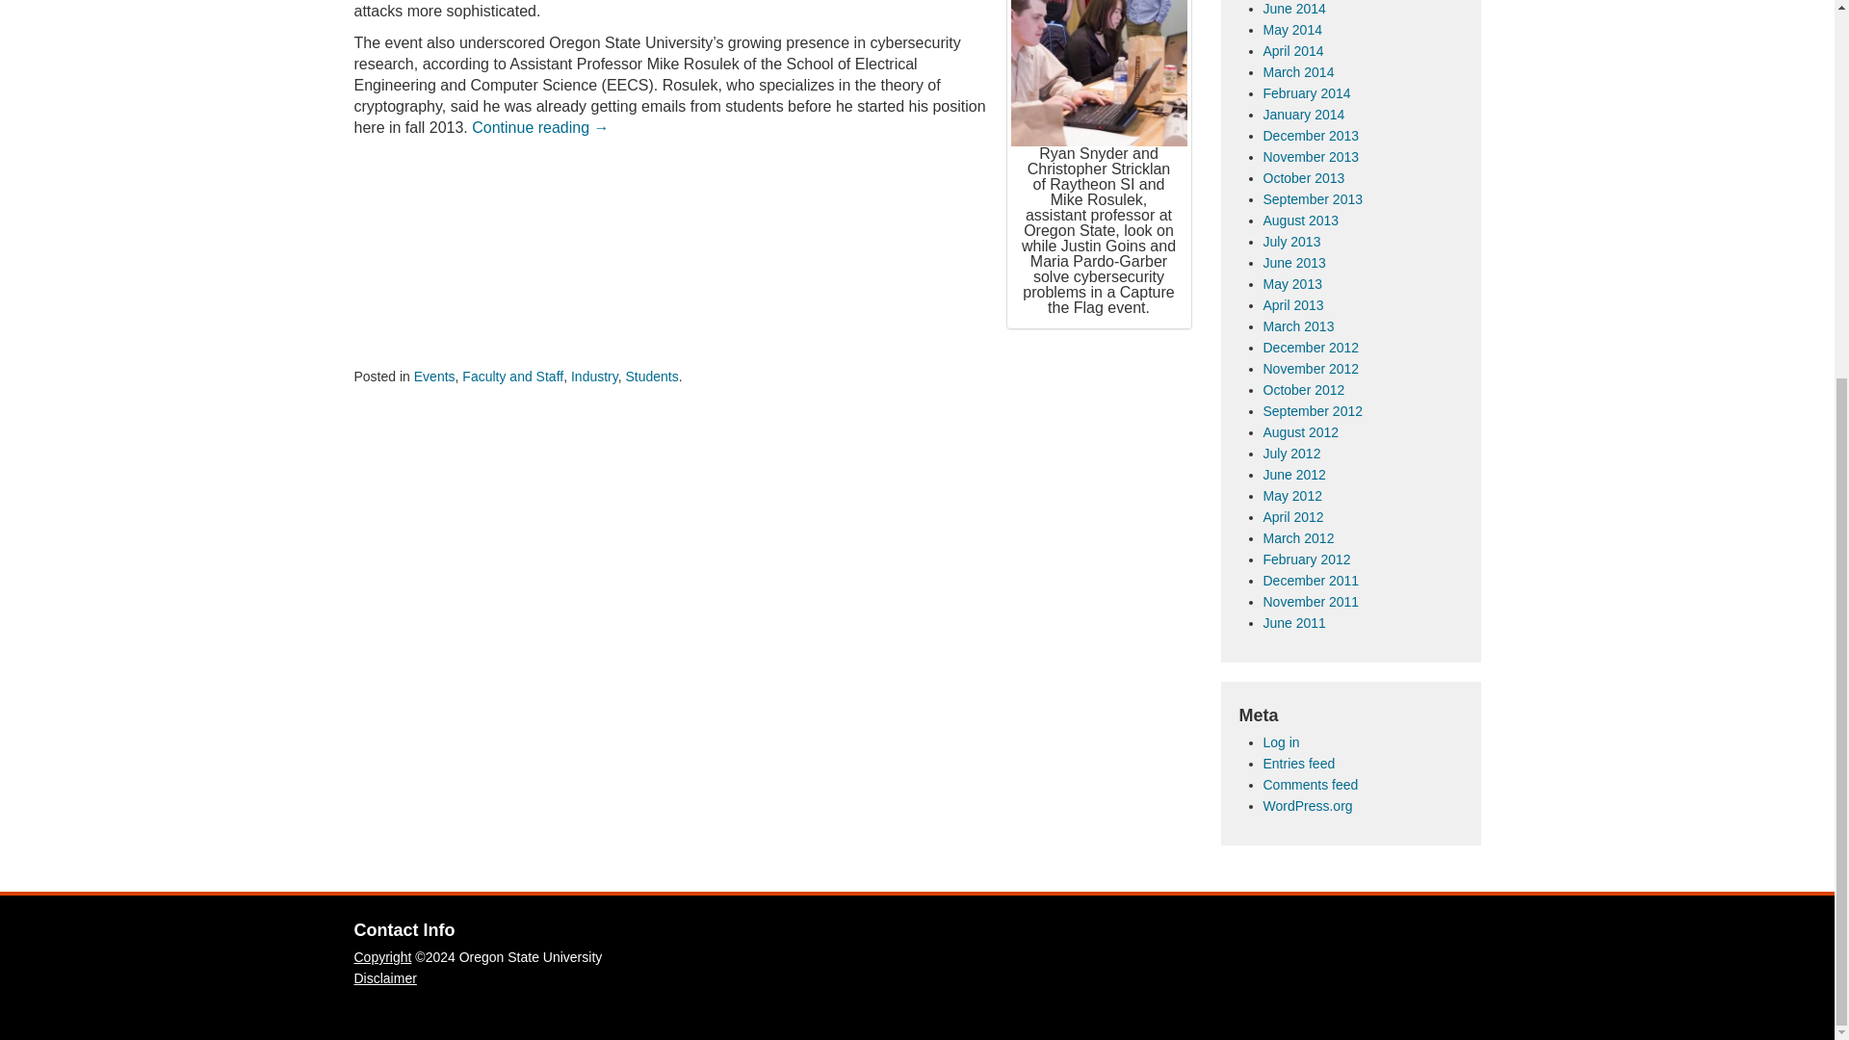  What do you see at coordinates (1307, 92) in the screenshot?
I see `February 2014` at bounding box center [1307, 92].